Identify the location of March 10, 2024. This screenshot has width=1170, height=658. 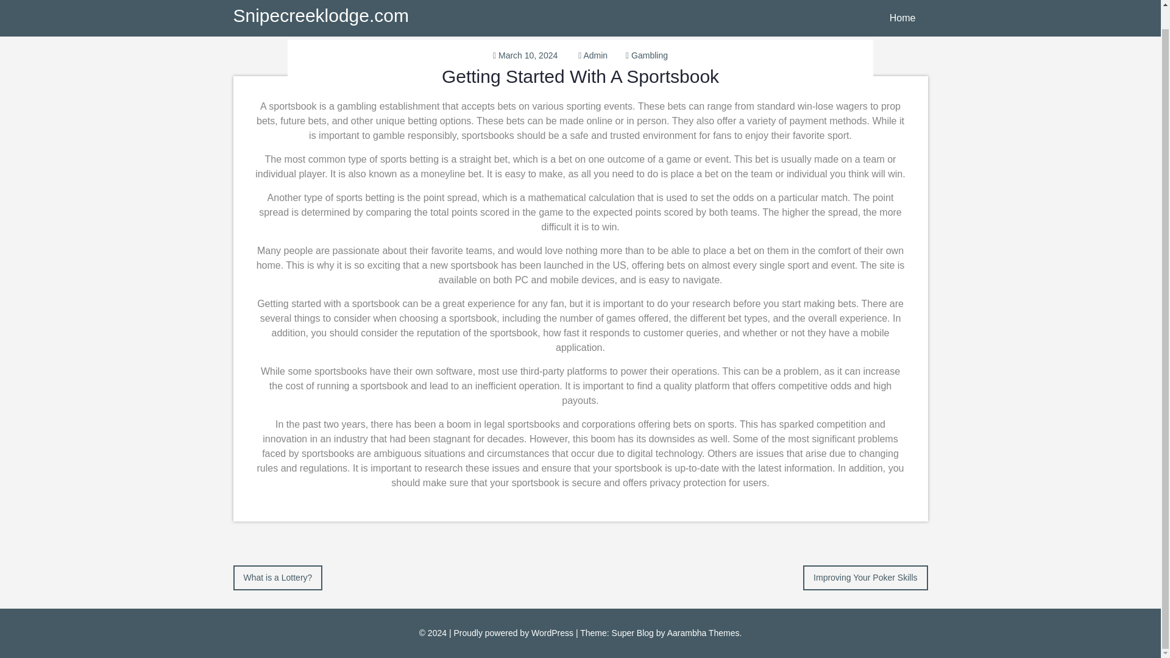
(528, 55).